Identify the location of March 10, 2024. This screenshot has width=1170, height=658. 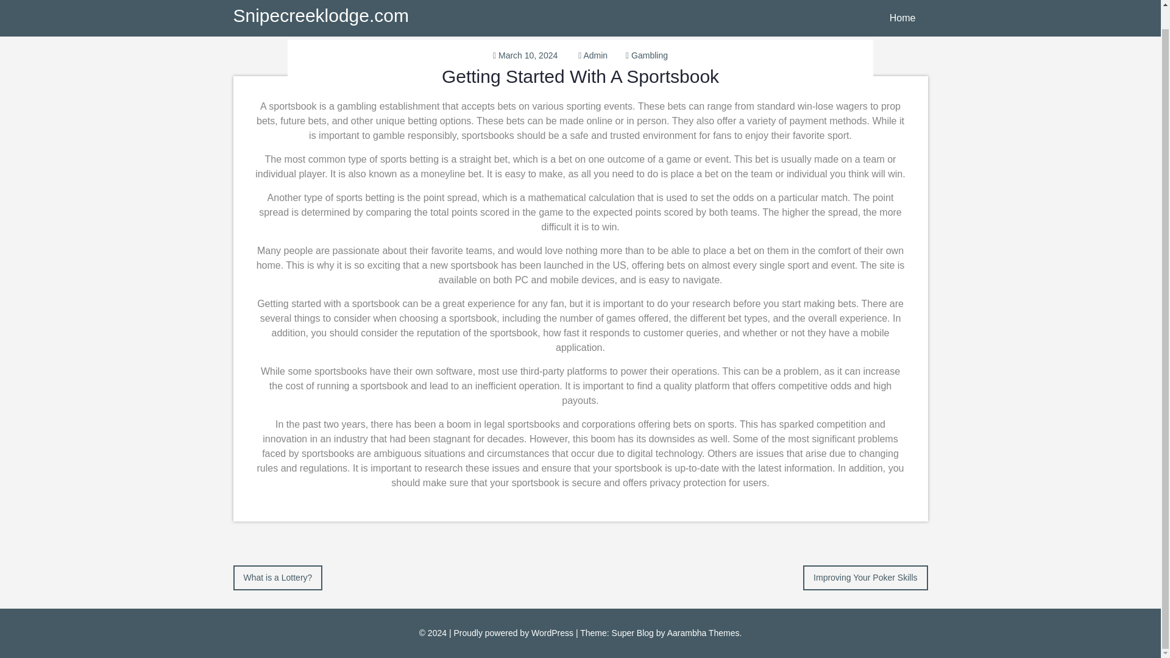
(528, 55).